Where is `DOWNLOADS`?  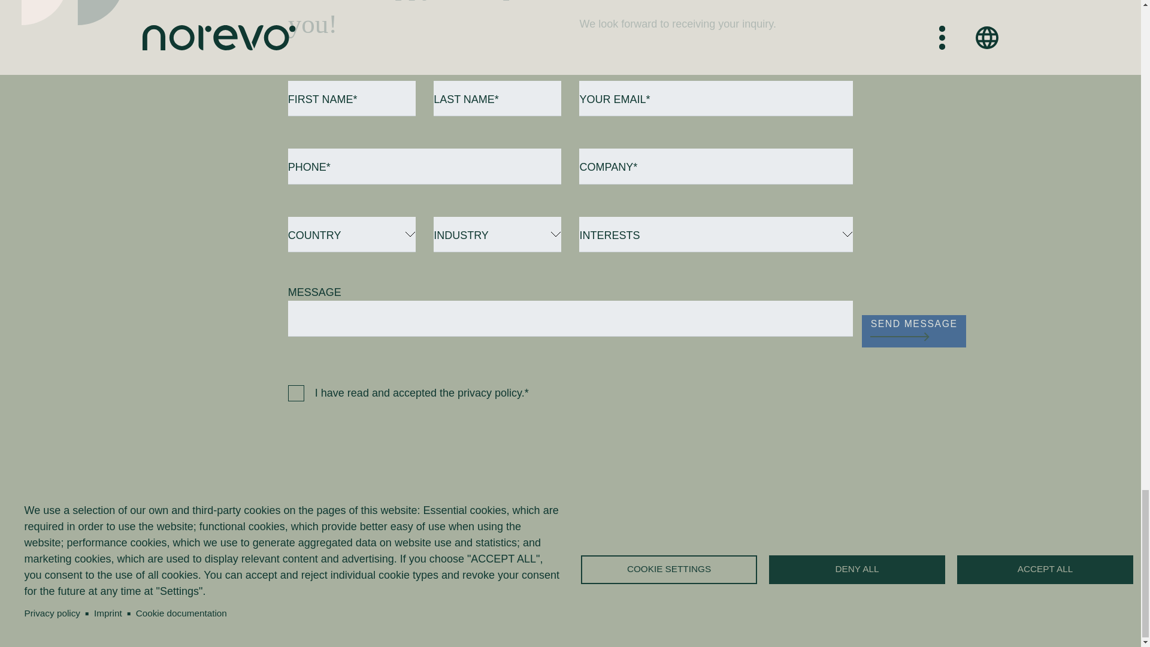 DOWNLOADS is located at coordinates (761, 560).